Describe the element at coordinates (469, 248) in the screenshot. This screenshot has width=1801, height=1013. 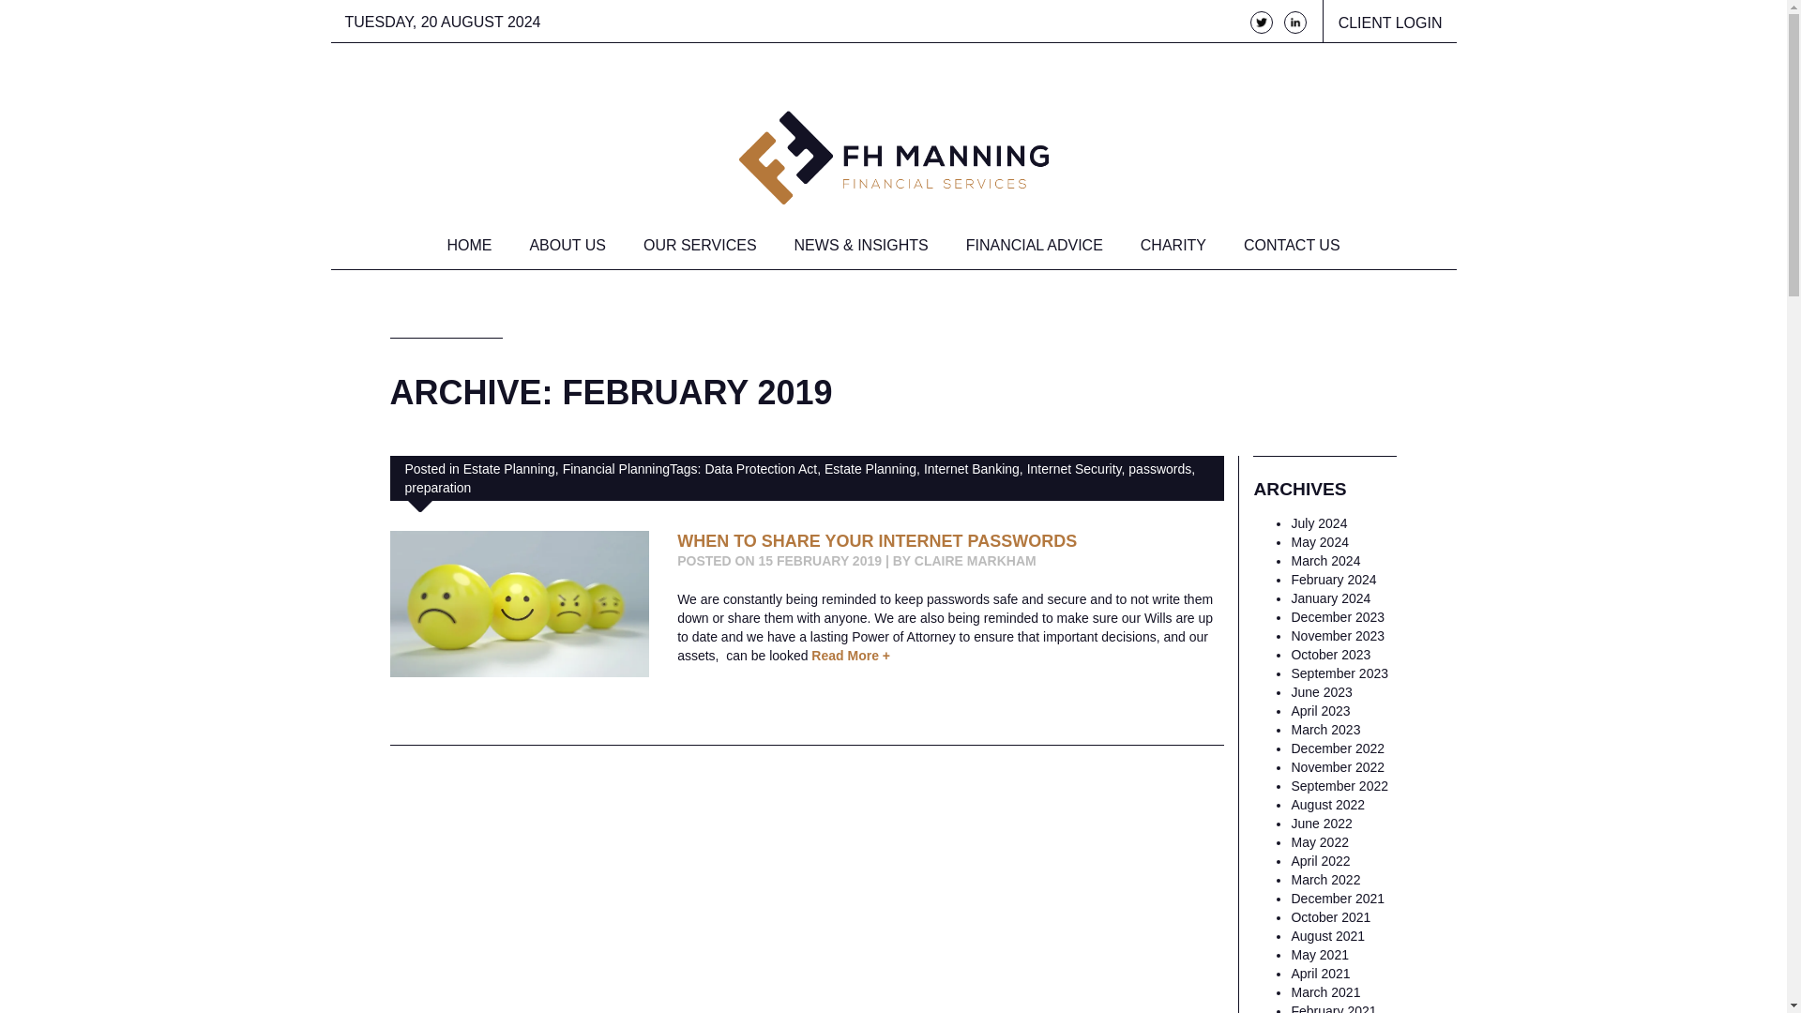
I see `HOME` at that location.